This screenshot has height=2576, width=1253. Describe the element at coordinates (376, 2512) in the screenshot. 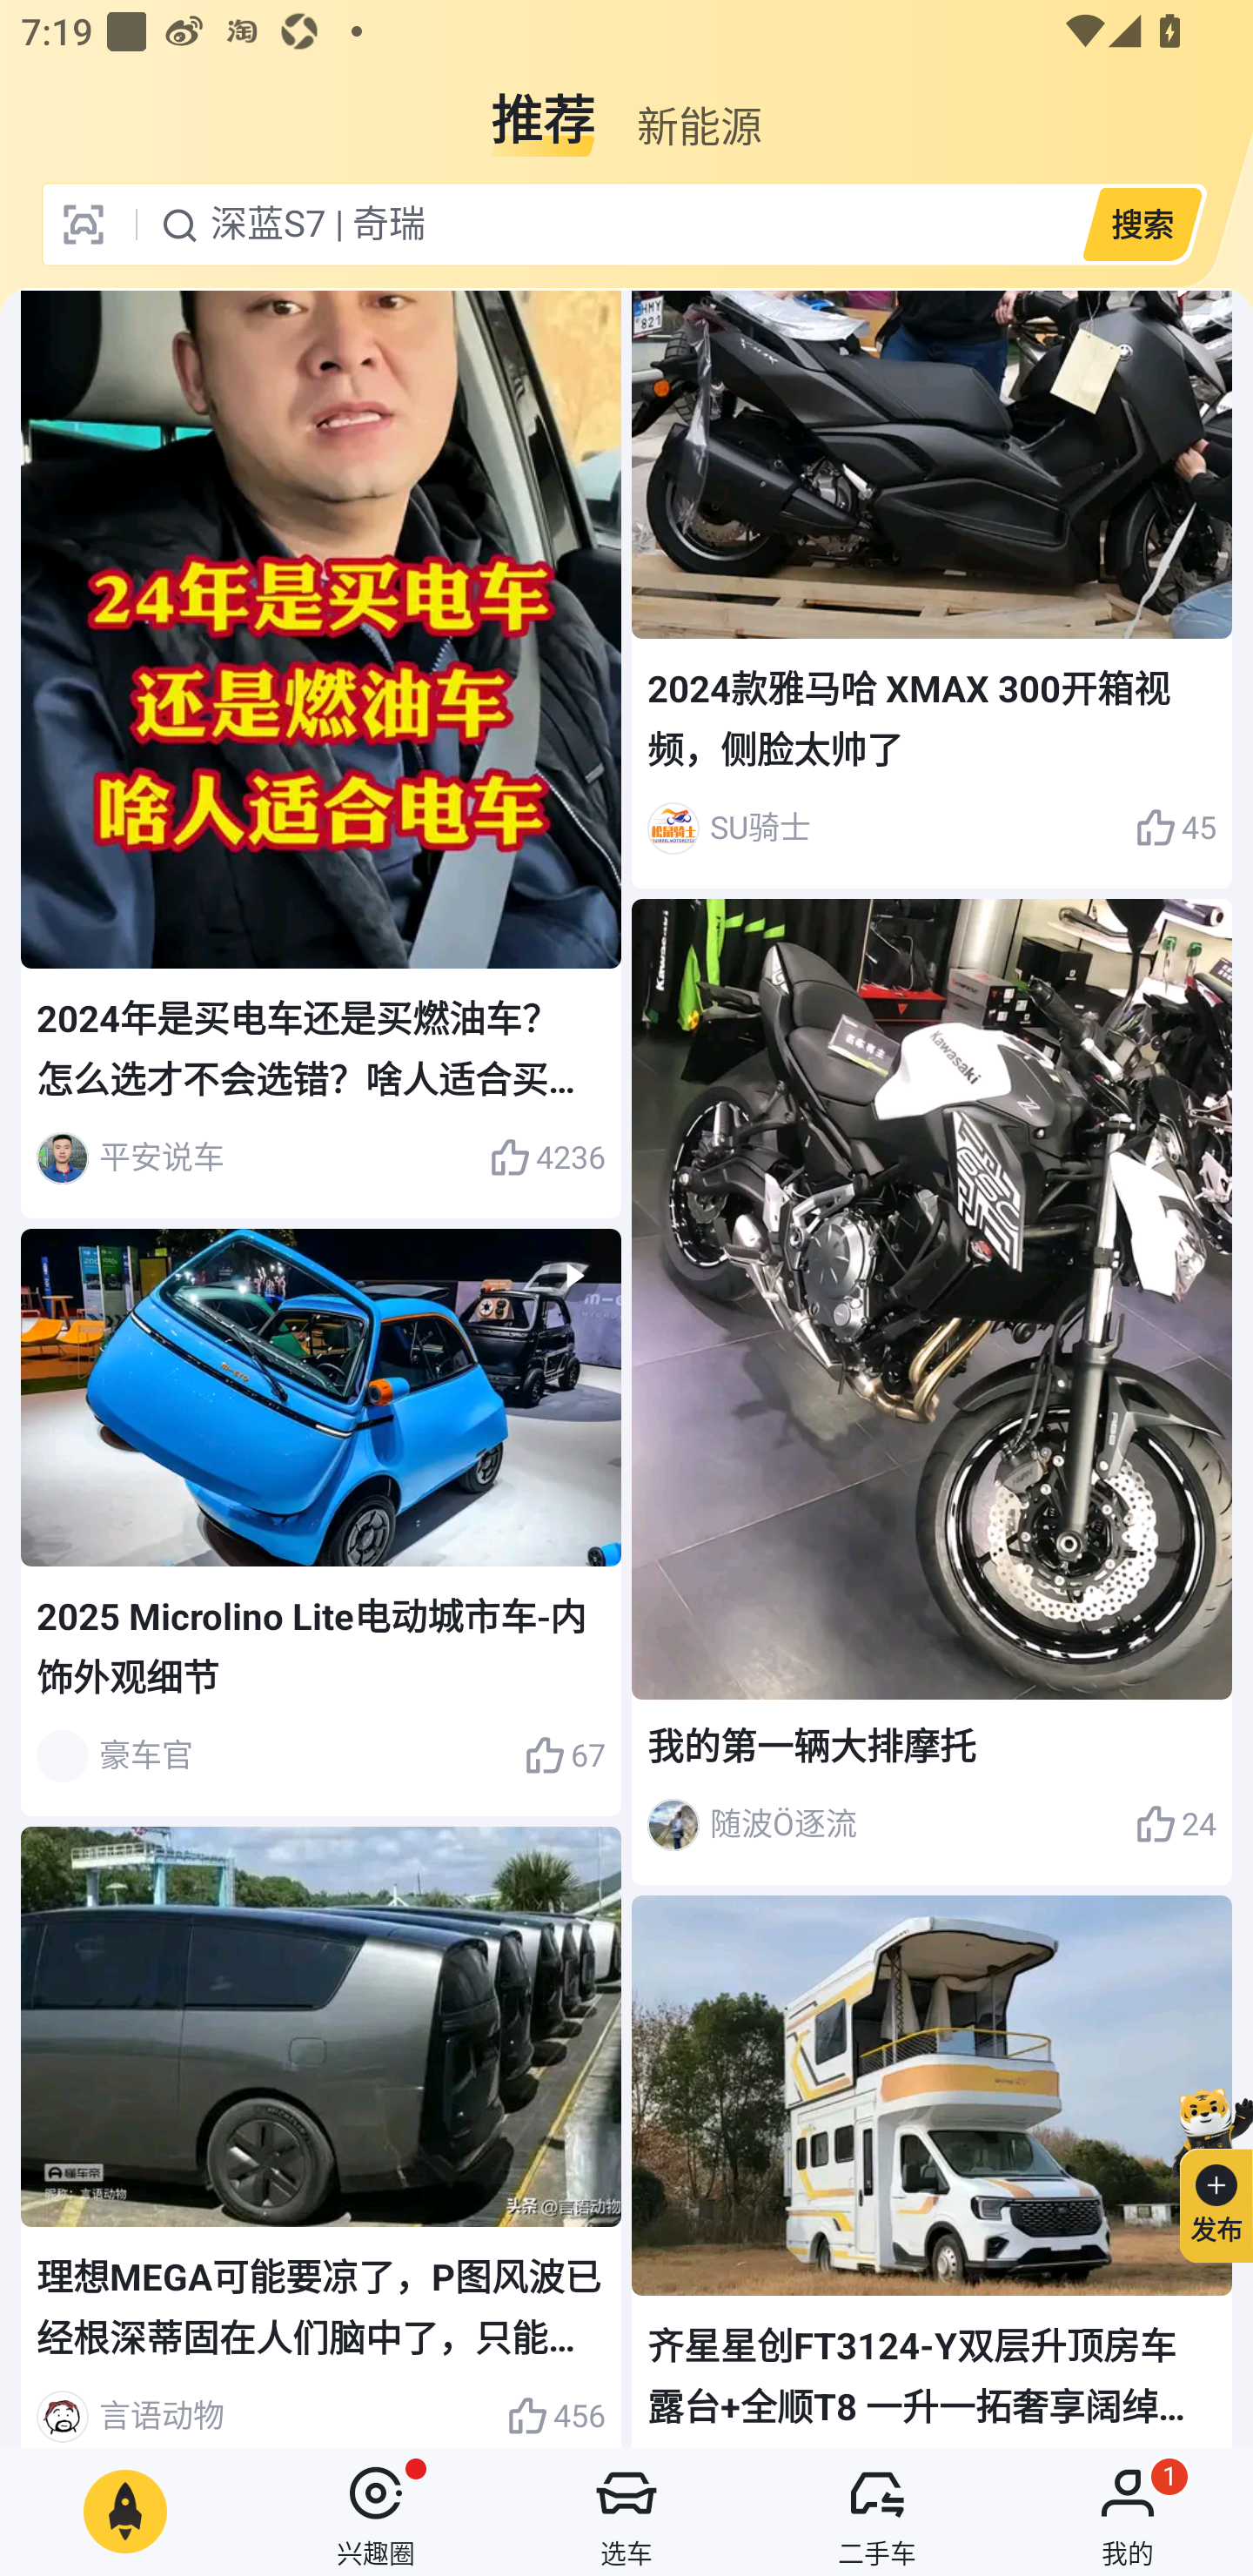

I see ` 兴趣圈` at that location.